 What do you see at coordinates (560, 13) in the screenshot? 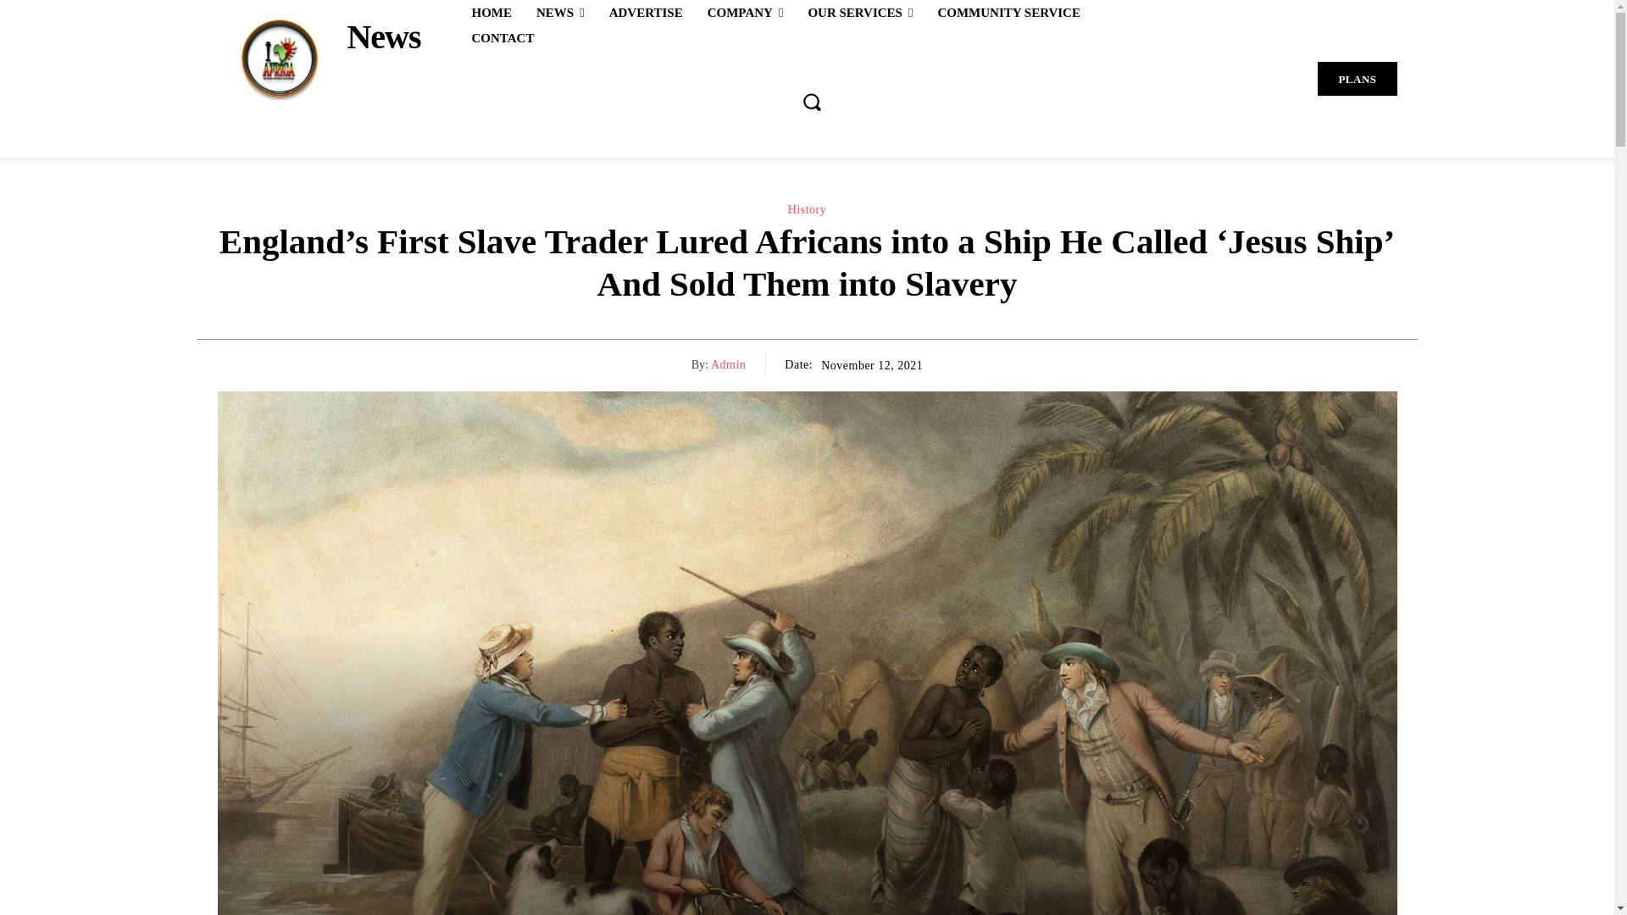
I see `NEWS` at bounding box center [560, 13].